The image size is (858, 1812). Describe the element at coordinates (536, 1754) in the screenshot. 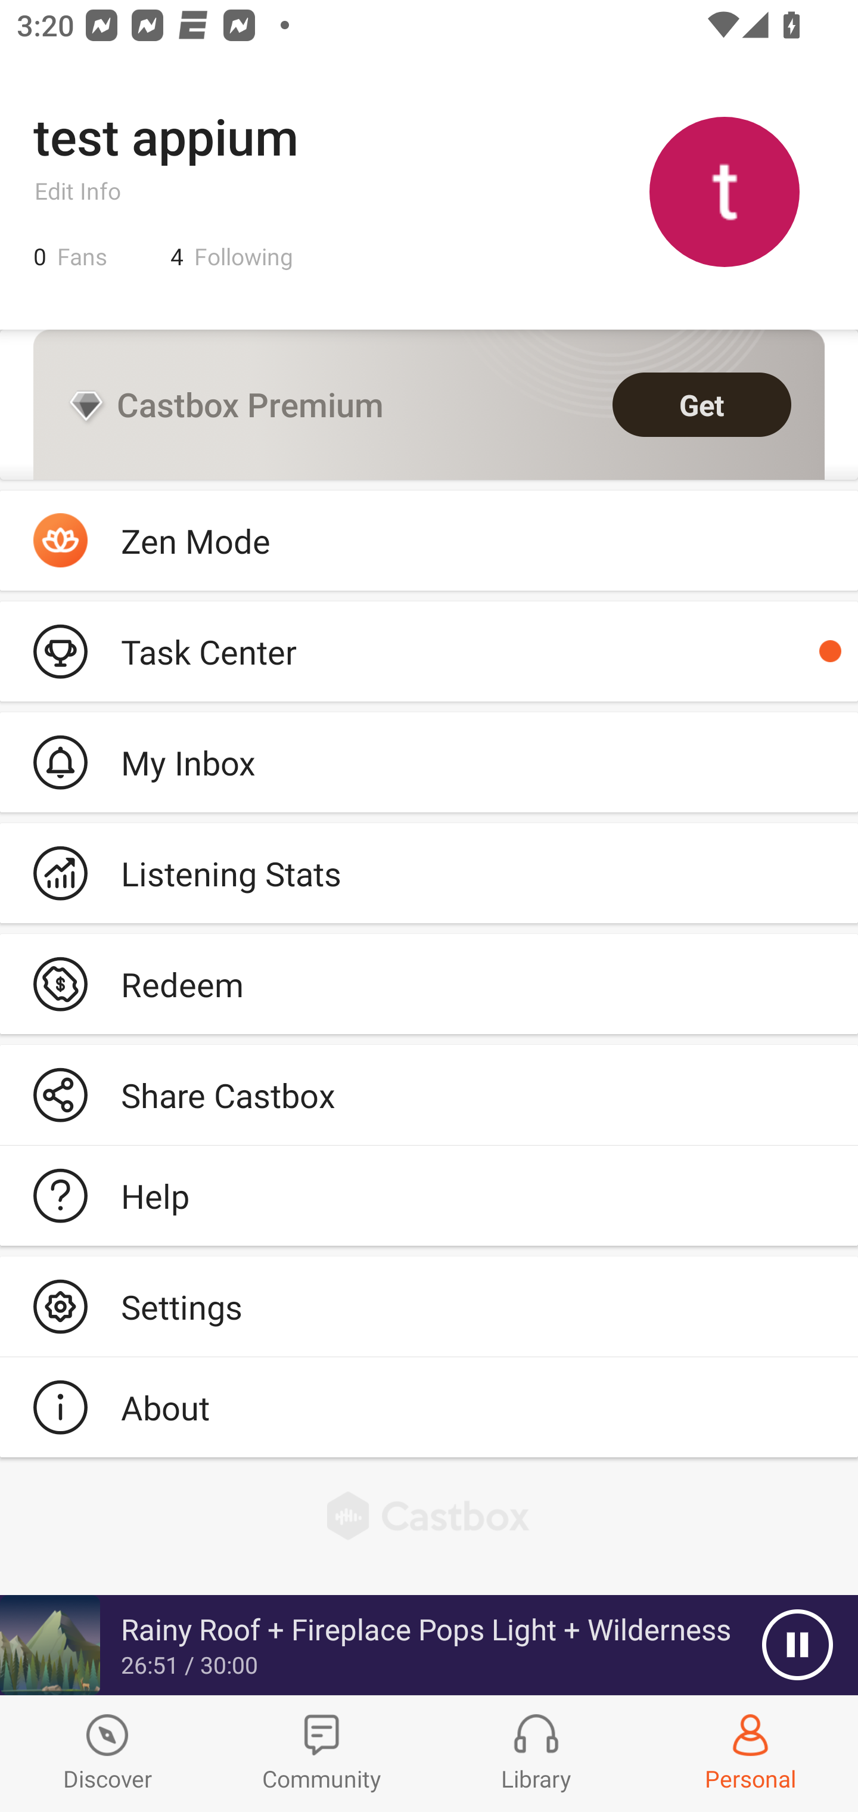

I see `Library` at that location.